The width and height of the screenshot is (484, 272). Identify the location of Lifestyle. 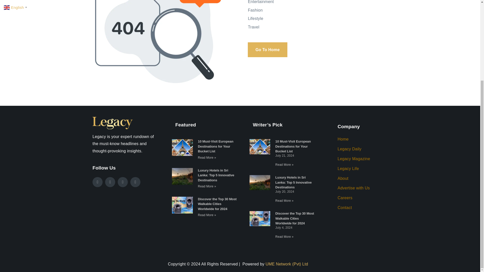
(322, 19).